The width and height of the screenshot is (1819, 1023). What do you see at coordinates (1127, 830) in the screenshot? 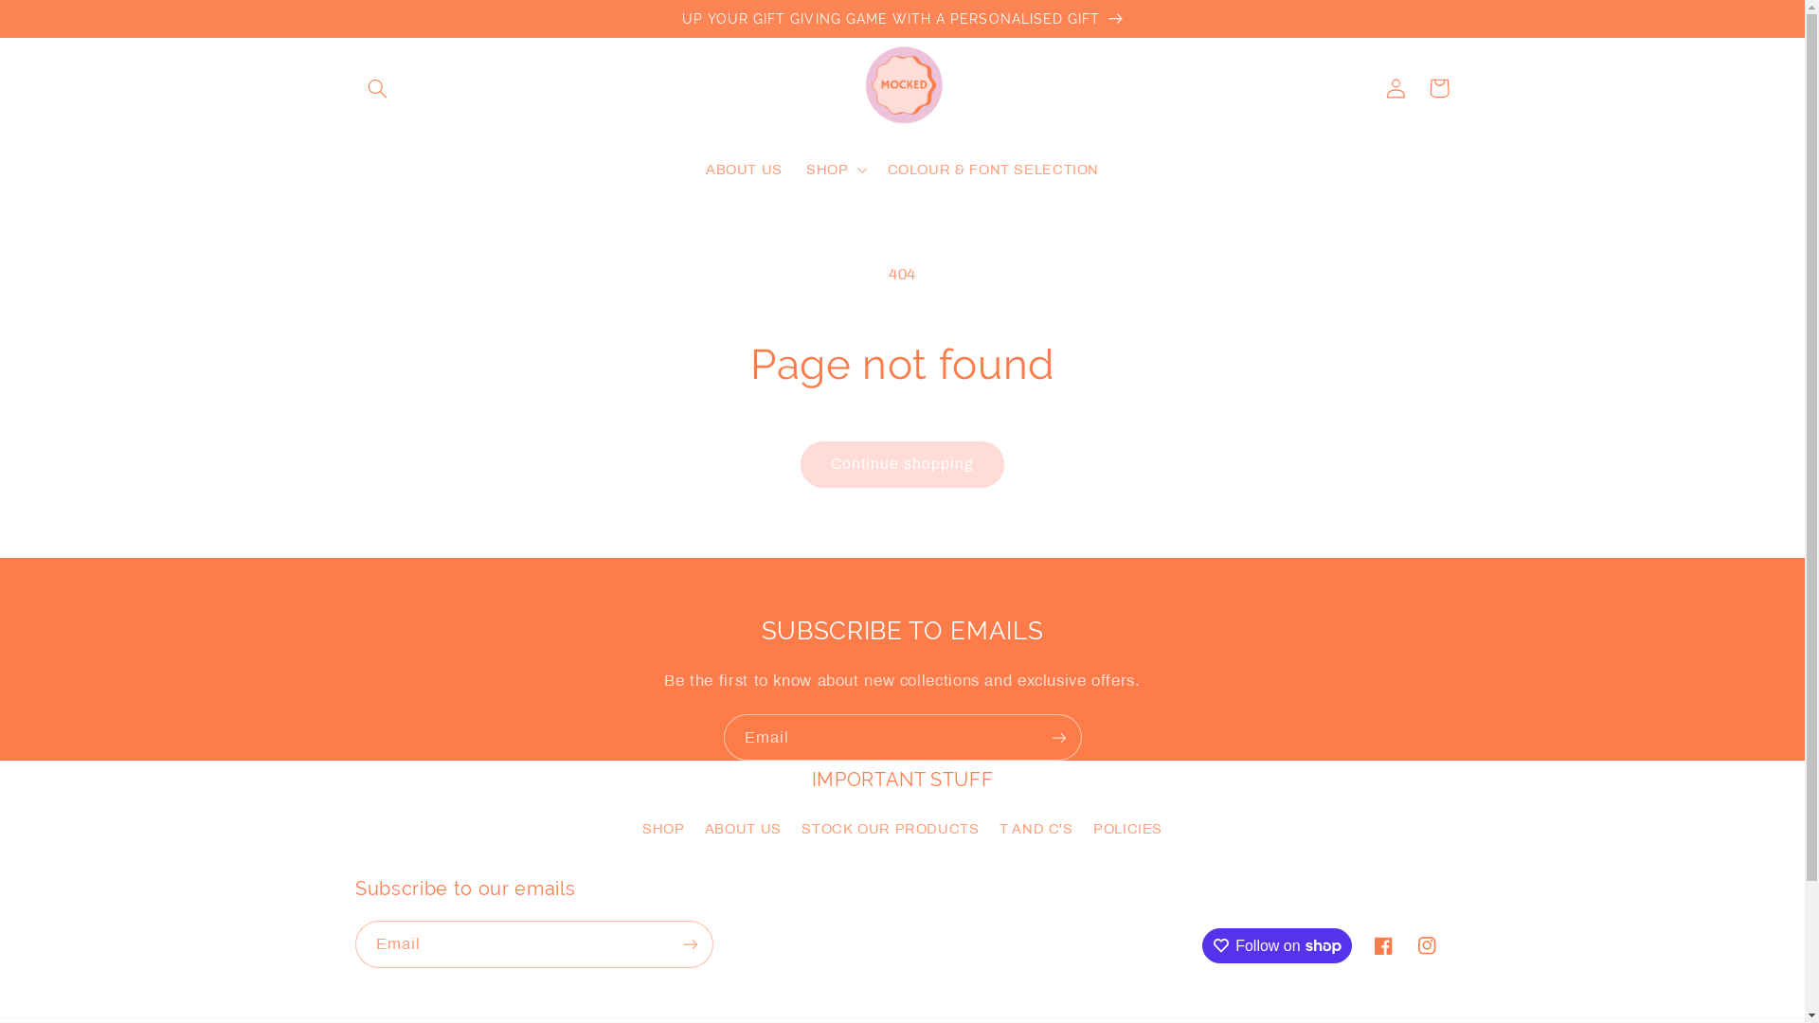
I see `POLICIES` at bounding box center [1127, 830].